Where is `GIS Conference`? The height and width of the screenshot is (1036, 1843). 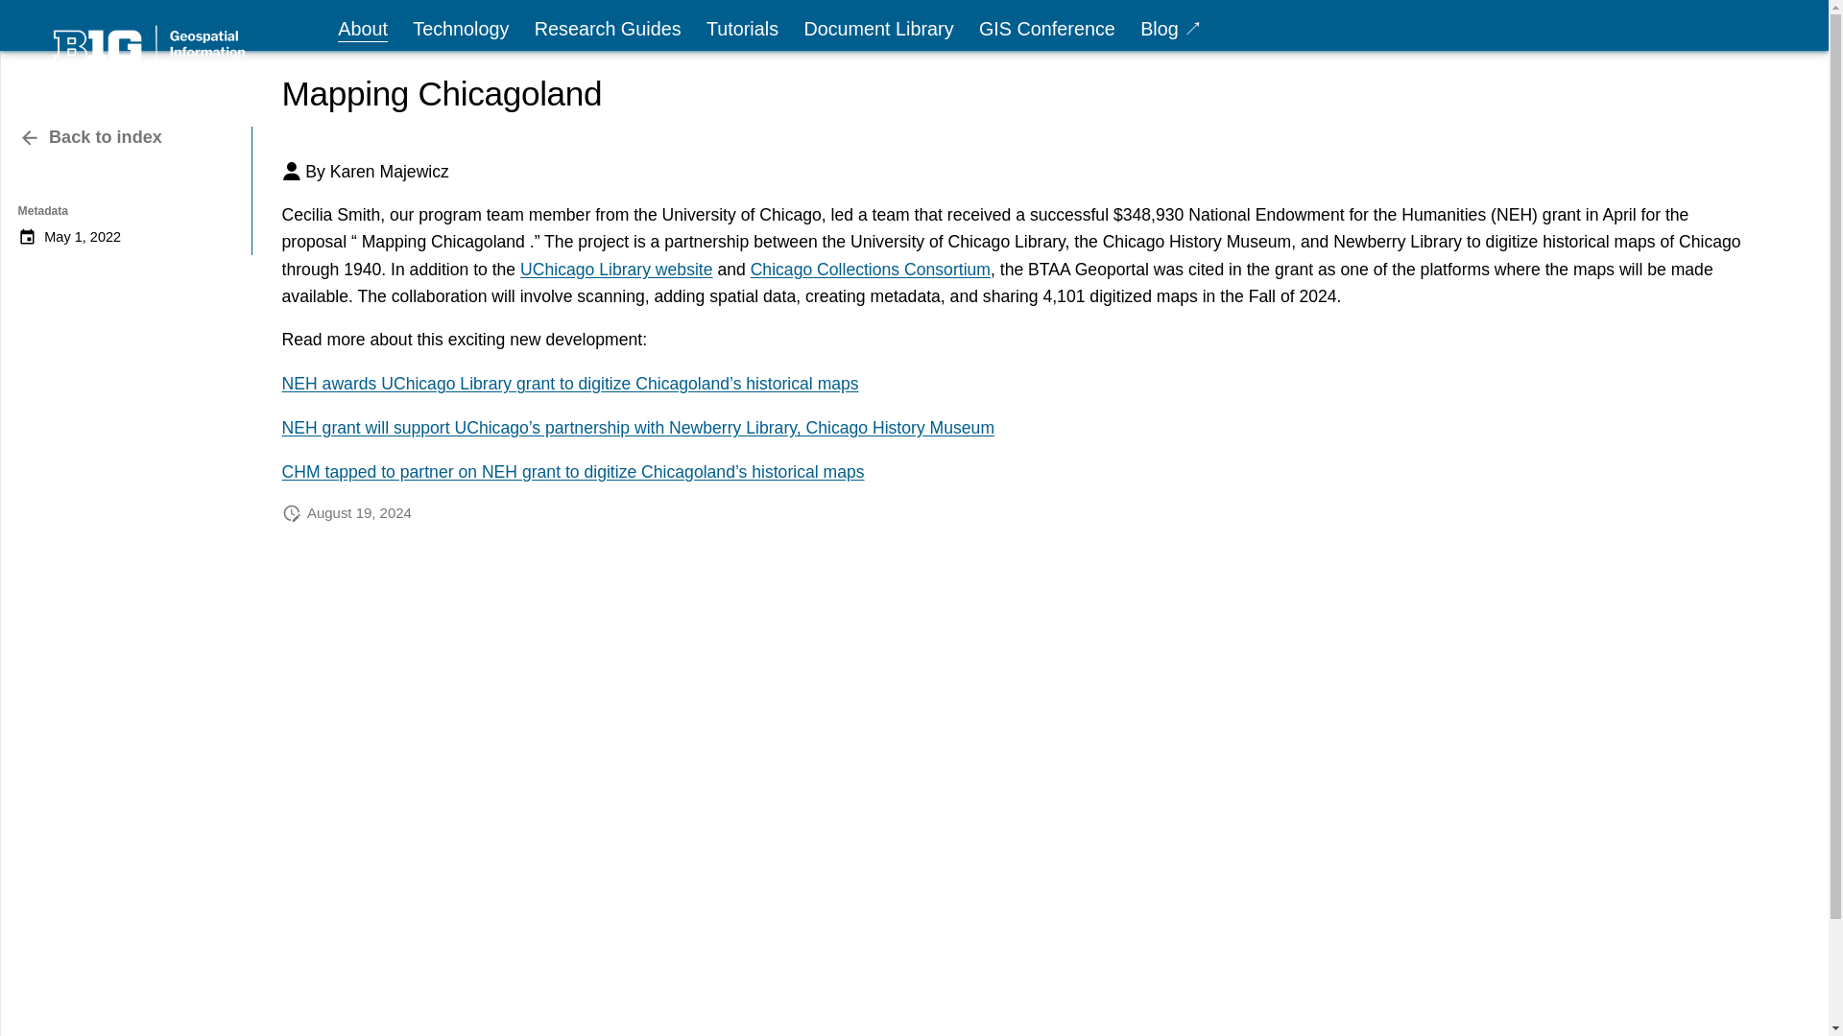 GIS Conference is located at coordinates (292, 512).